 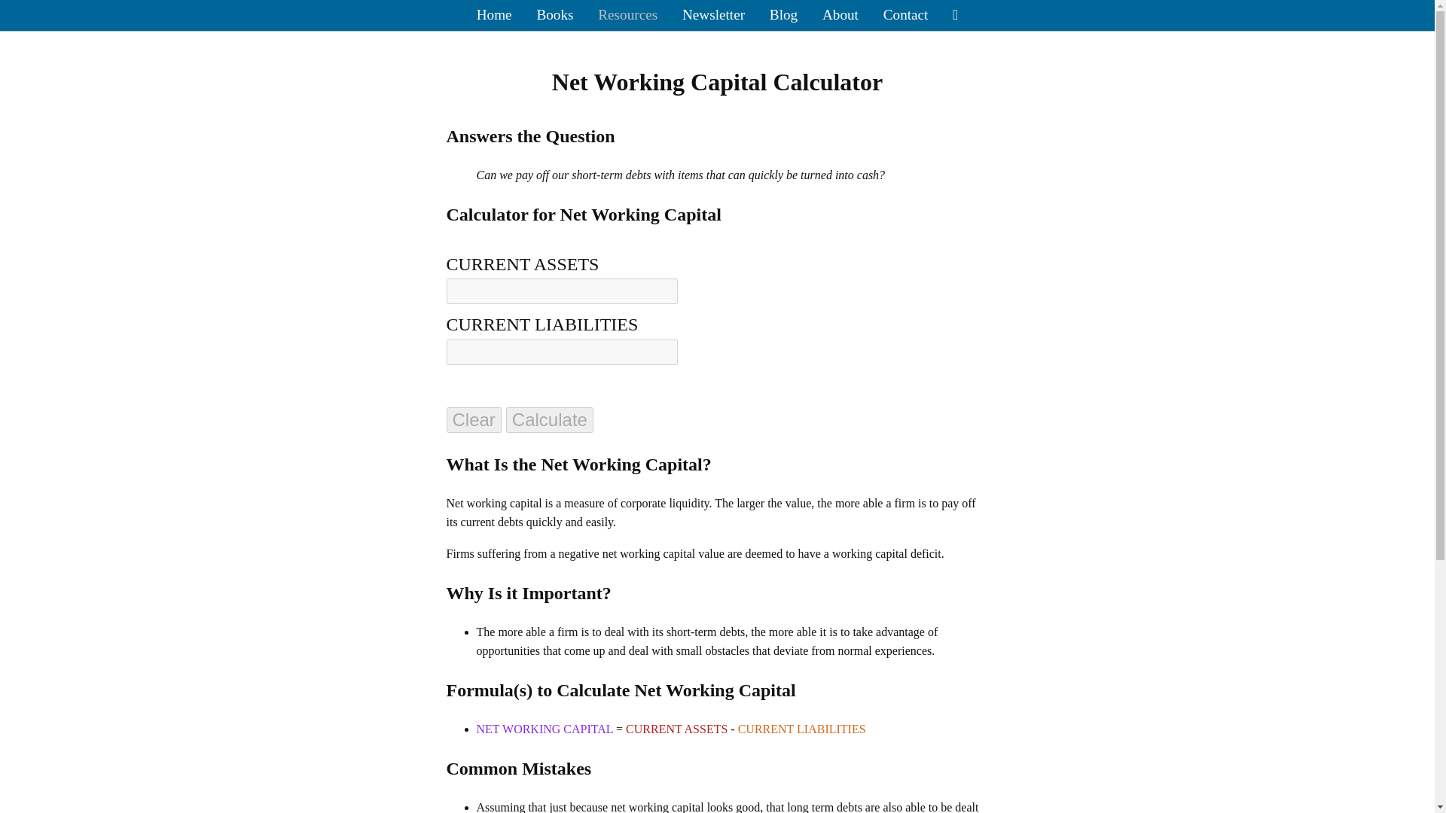 I want to click on Blog, so click(x=783, y=15).